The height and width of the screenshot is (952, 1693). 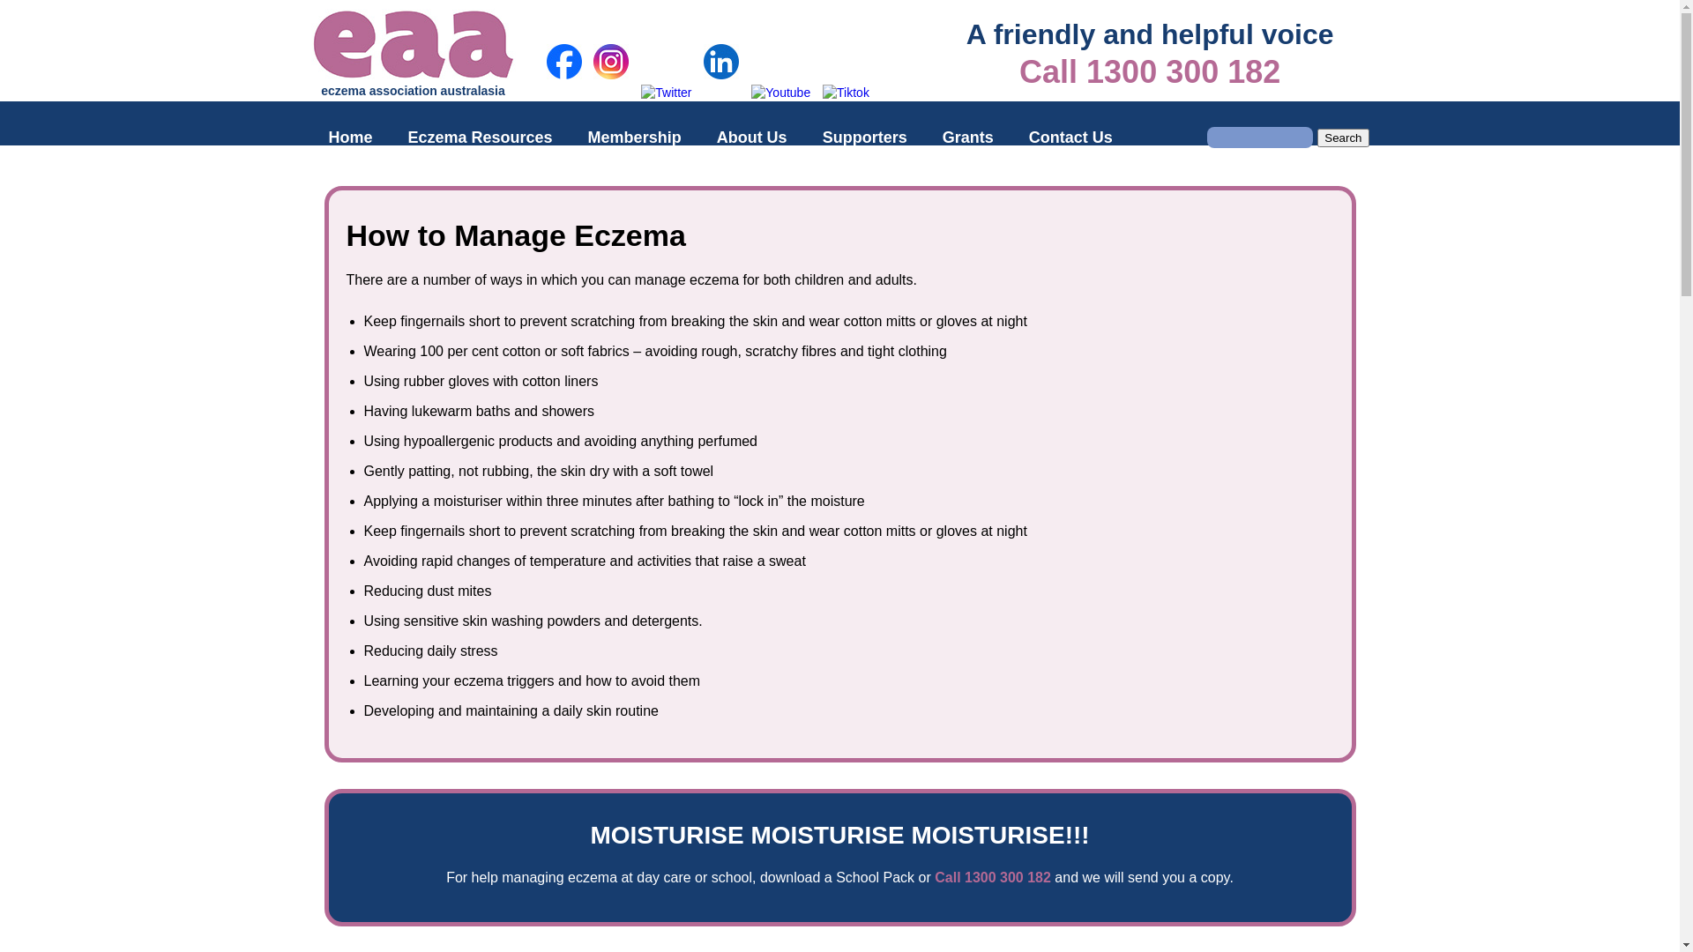 I want to click on Eczema Association of Australasia Inc Facebook, so click(x=563, y=93).